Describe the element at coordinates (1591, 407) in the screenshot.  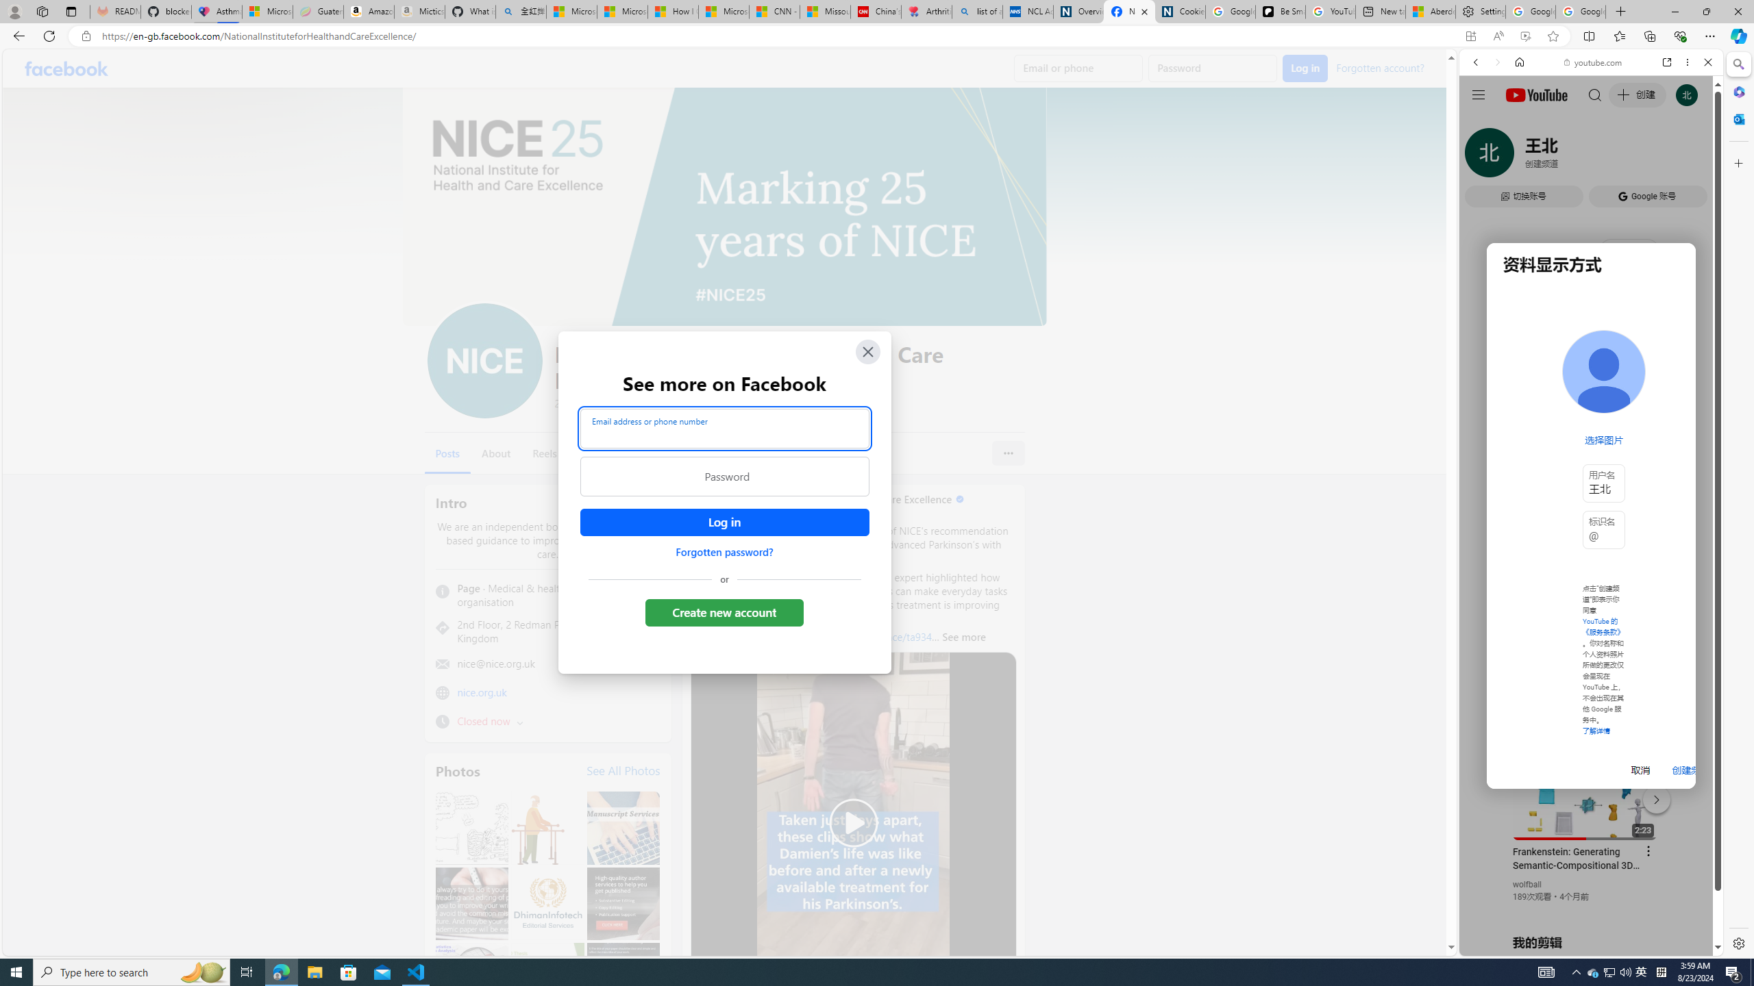
I see `Trailer #2 [HD]` at that location.